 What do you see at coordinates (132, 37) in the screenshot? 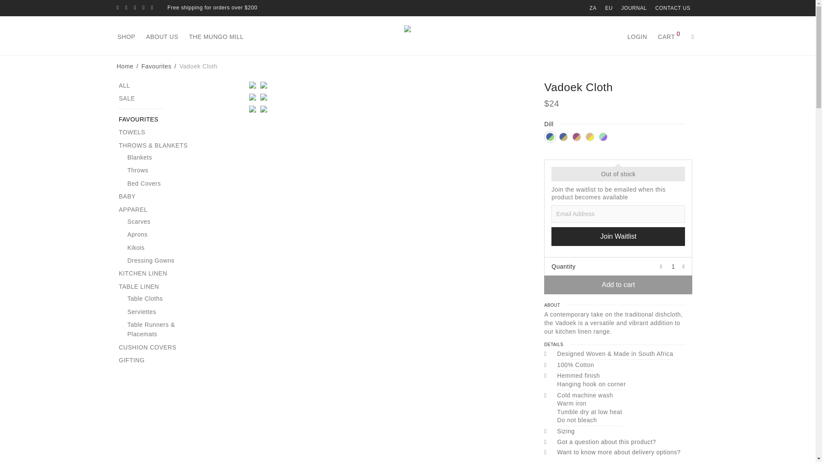
I see `SHOP` at bounding box center [132, 37].